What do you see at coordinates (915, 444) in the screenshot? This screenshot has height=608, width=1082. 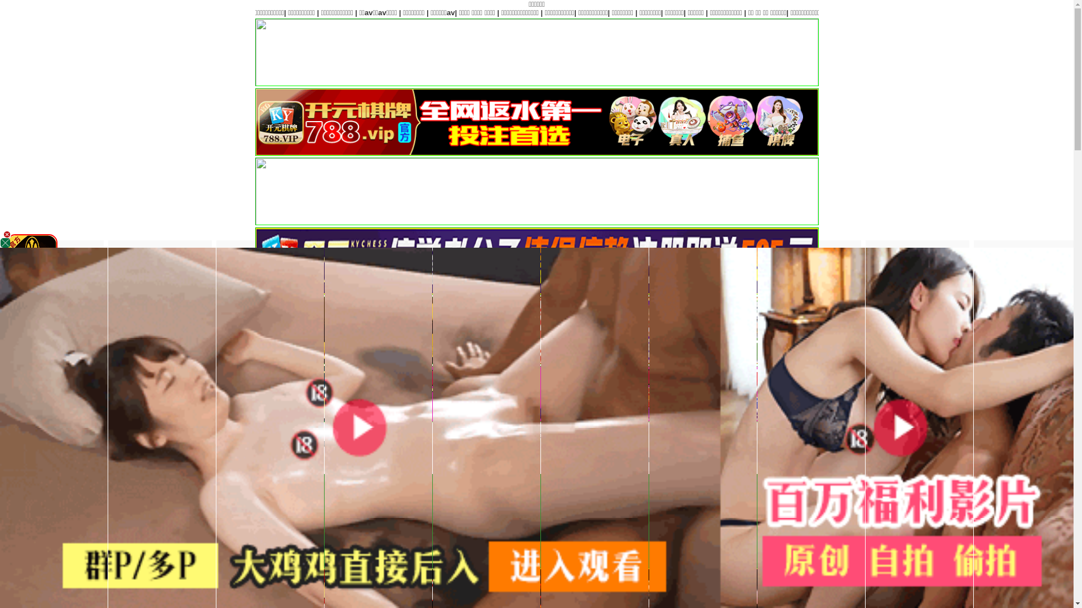 I see `www.0771zh.com` at bounding box center [915, 444].